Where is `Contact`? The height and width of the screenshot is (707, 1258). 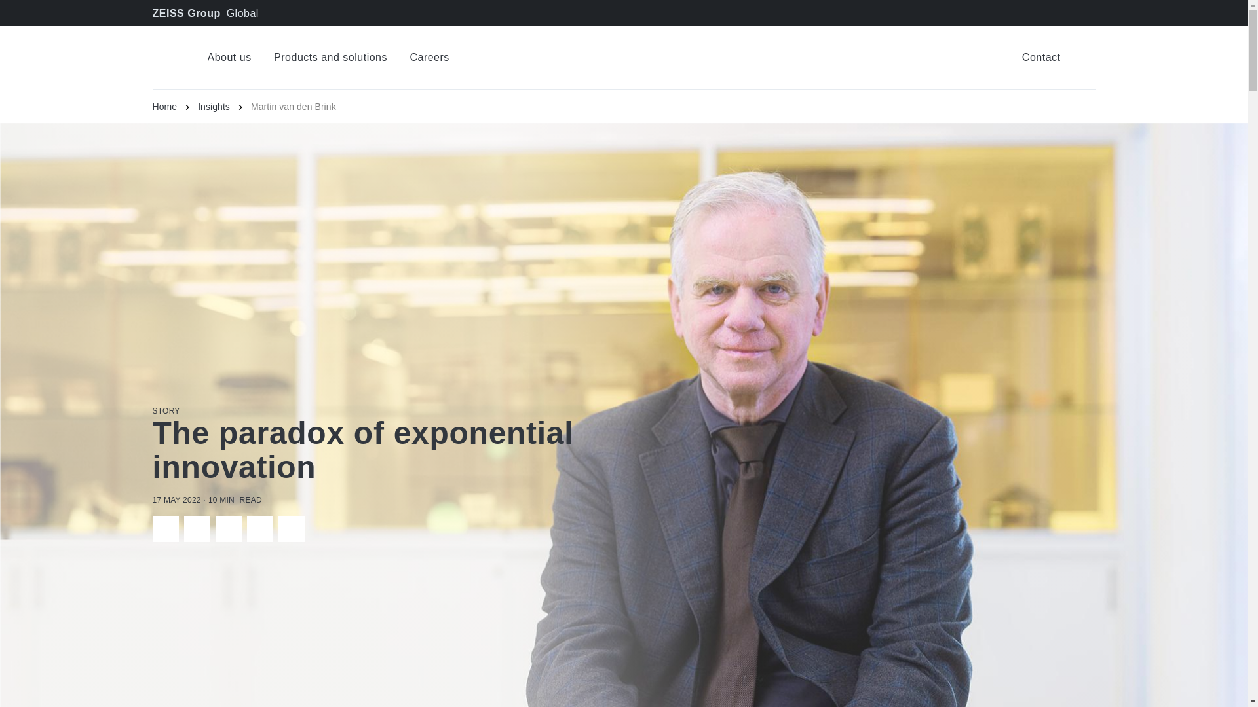
Contact is located at coordinates (1040, 58).